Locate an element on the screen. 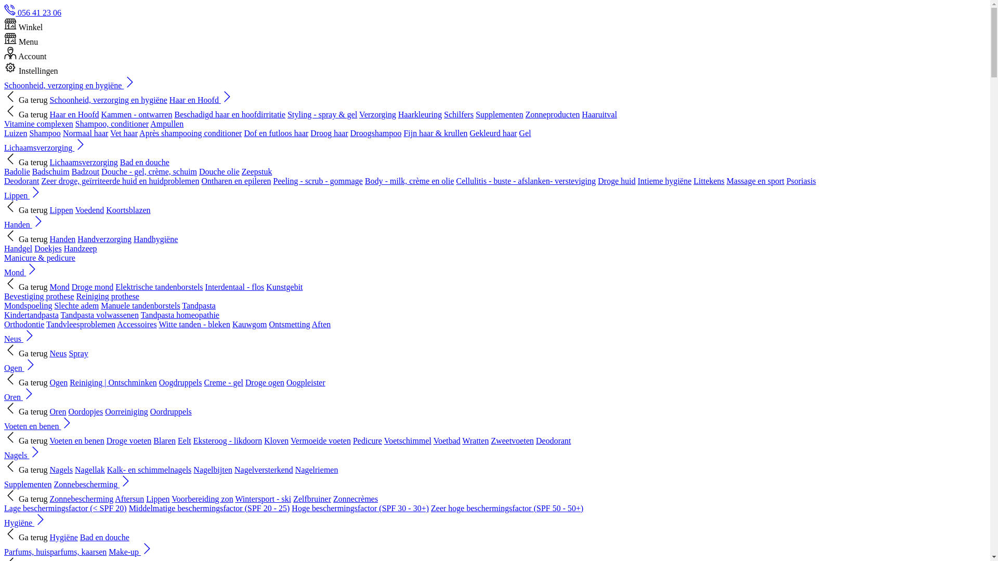  Droog haar is located at coordinates (329, 133).